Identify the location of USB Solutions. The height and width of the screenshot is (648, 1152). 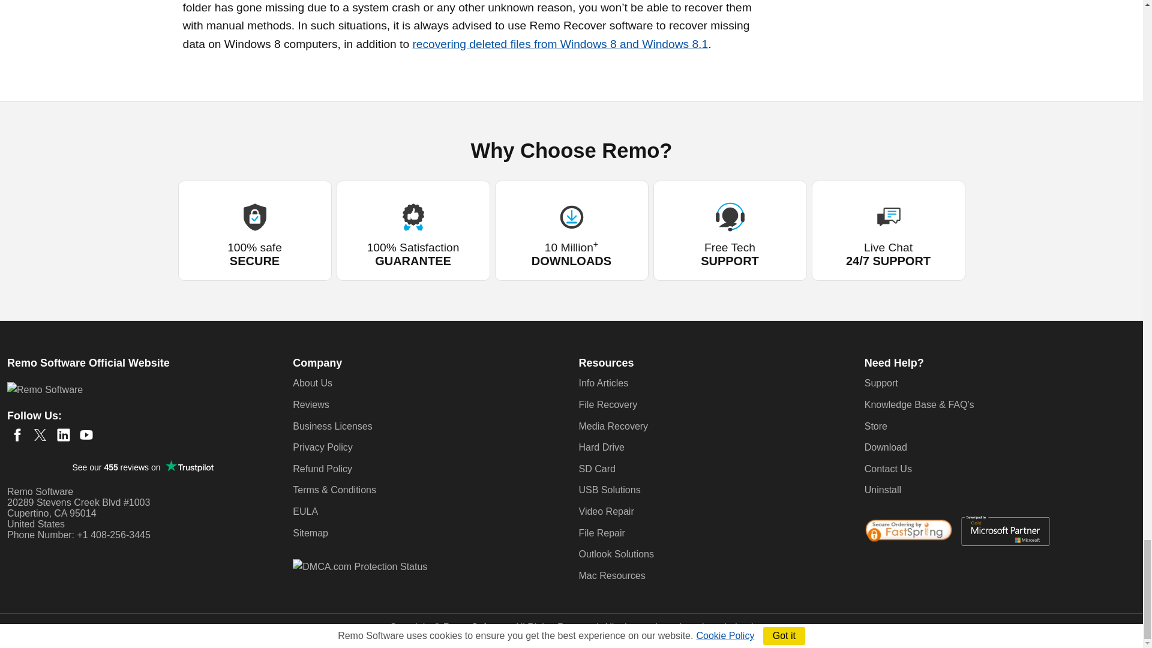
(609, 490).